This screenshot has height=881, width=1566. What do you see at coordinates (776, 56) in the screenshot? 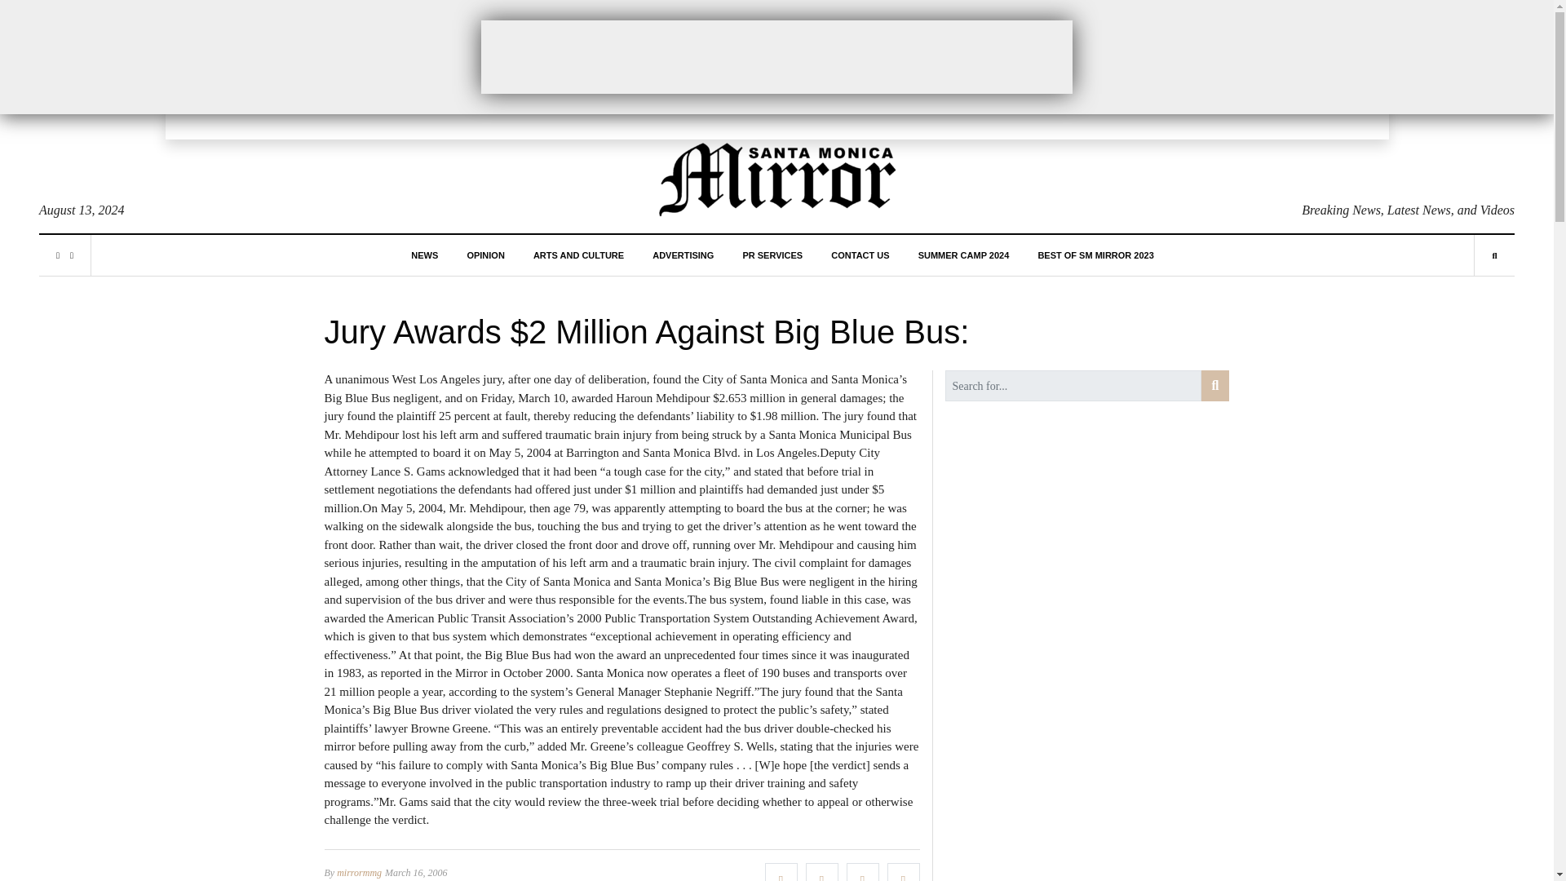
I see `3rd party ad content` at bounding box center [776, 56].